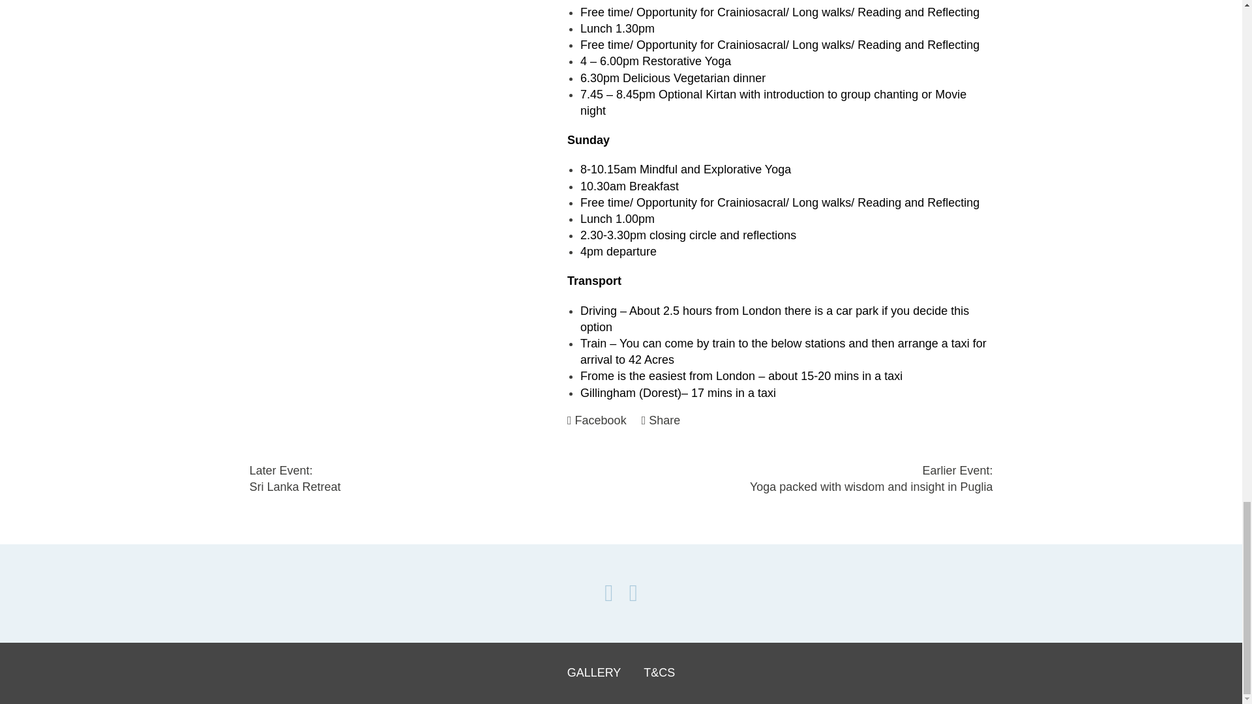 Image resolution: width=1252 pixels, height=704 pixels. Describe the element at coordinates (435, 478) in the screenshot. I see `Facebook` at that location.